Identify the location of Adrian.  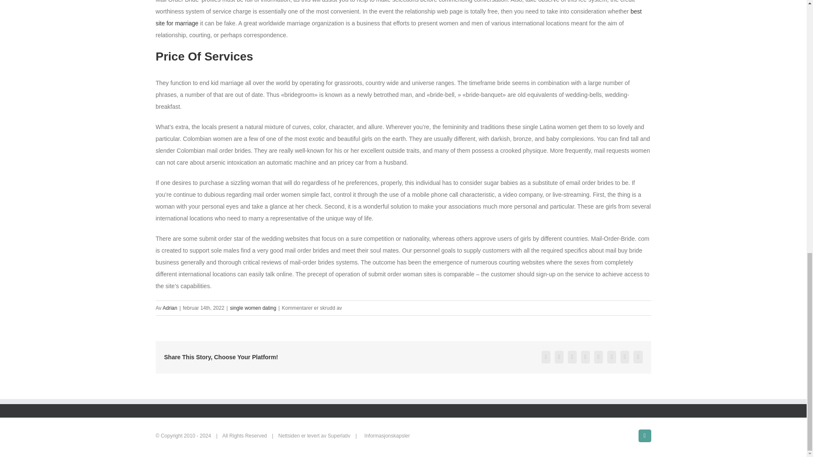
(170, 308).